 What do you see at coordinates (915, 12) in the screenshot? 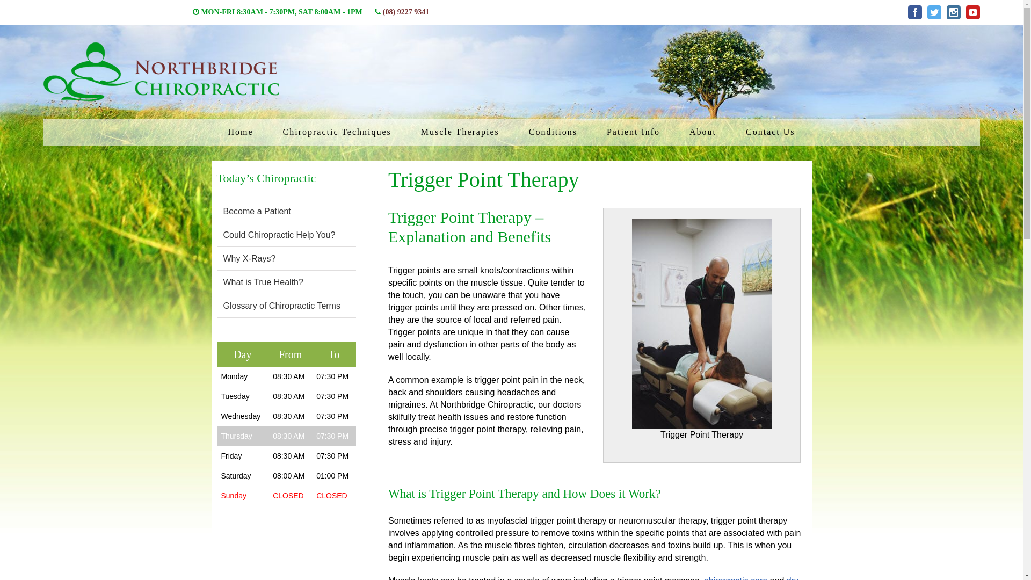
I see `Facebook` at bounding box center [915, 12].